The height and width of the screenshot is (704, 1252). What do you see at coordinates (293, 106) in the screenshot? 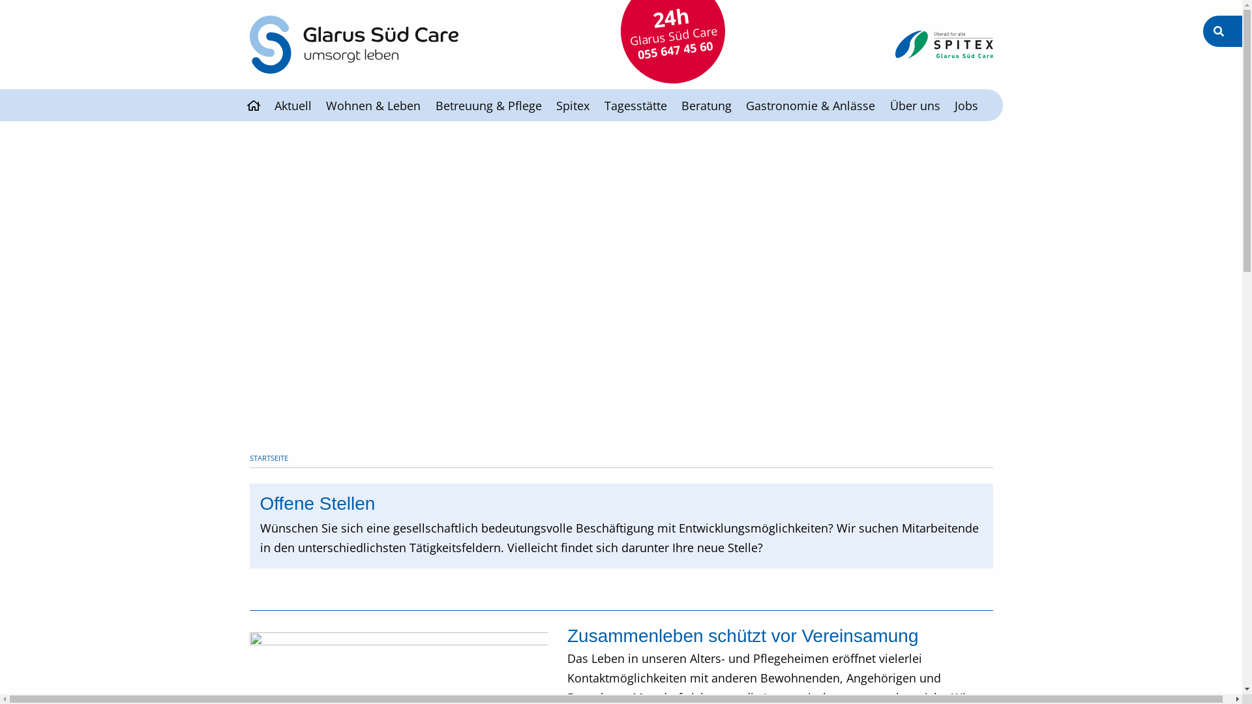
I see `Aktuell` at bounding box center [293, 106].